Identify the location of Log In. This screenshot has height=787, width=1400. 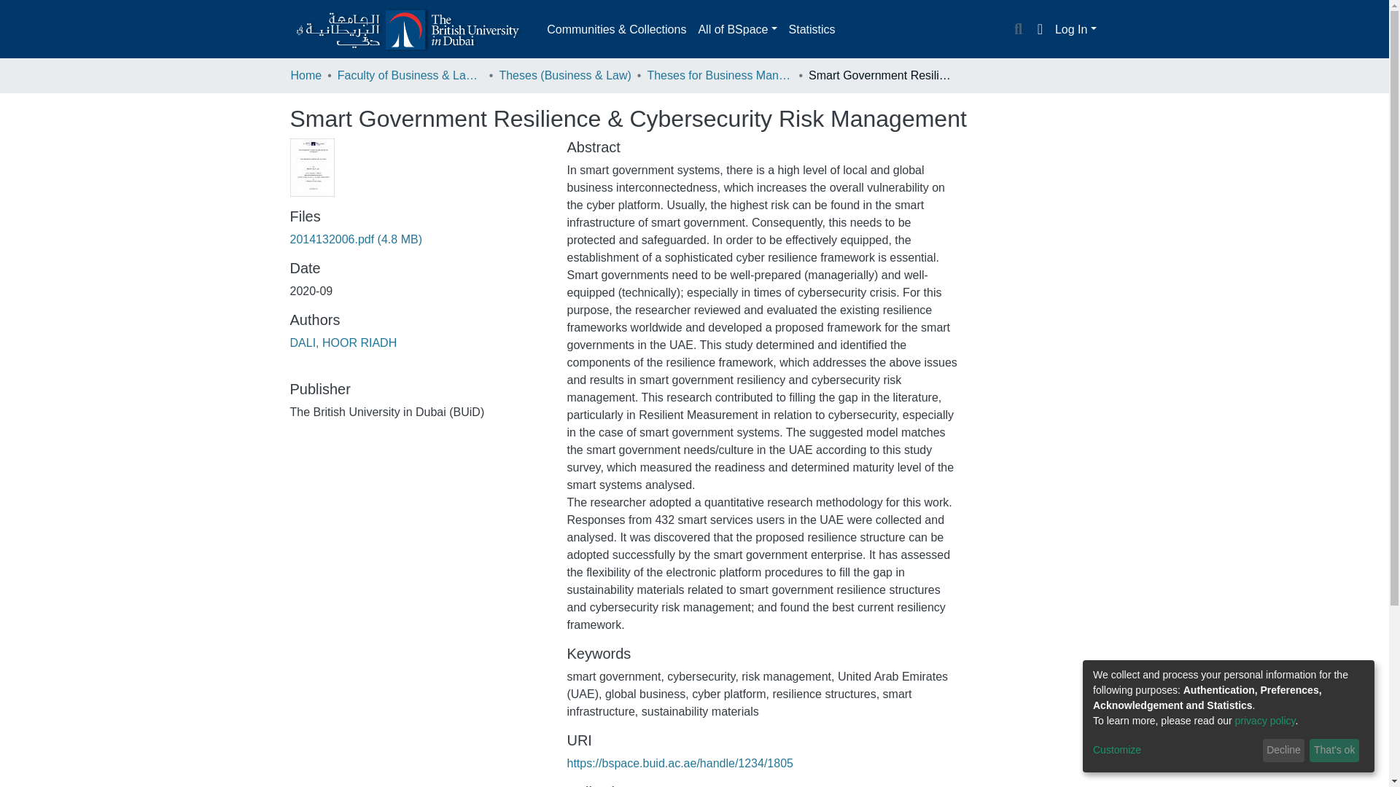
(1076, 29).